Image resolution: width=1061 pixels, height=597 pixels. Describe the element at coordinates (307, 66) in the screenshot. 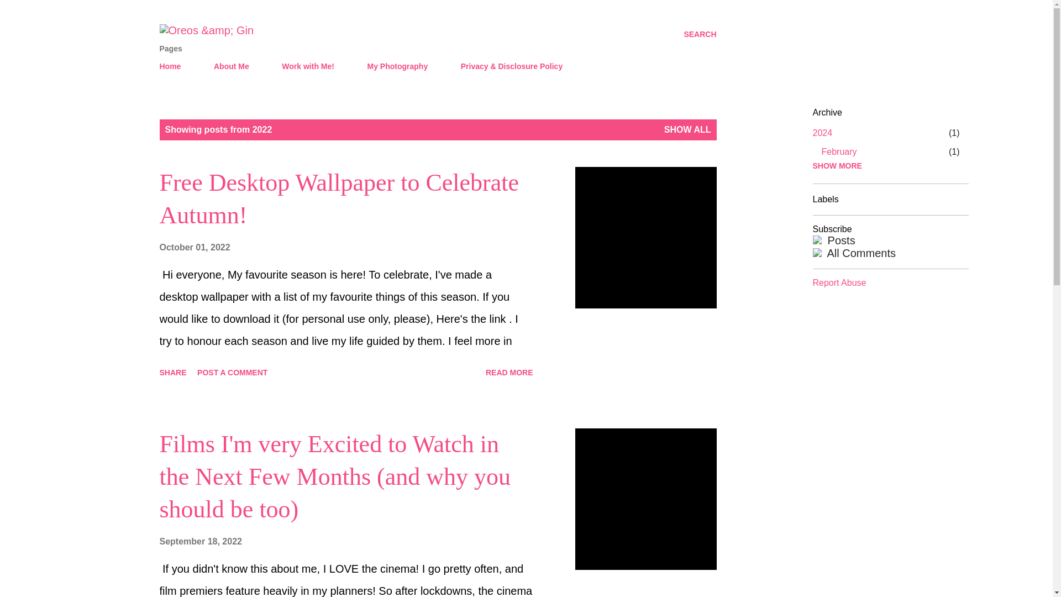

I see `Work with Me!` at that location.